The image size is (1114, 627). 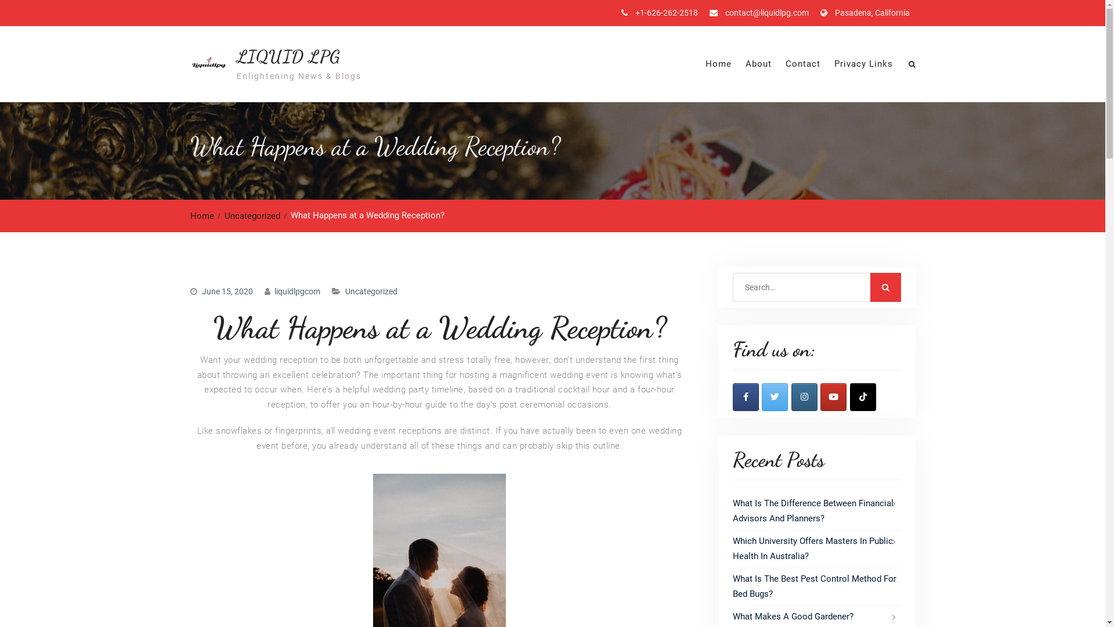 What do you see at coordinates (833, 397) in the screenshot?
I see `Liquid LPG on Youtube` at bounding box center [833, 397].